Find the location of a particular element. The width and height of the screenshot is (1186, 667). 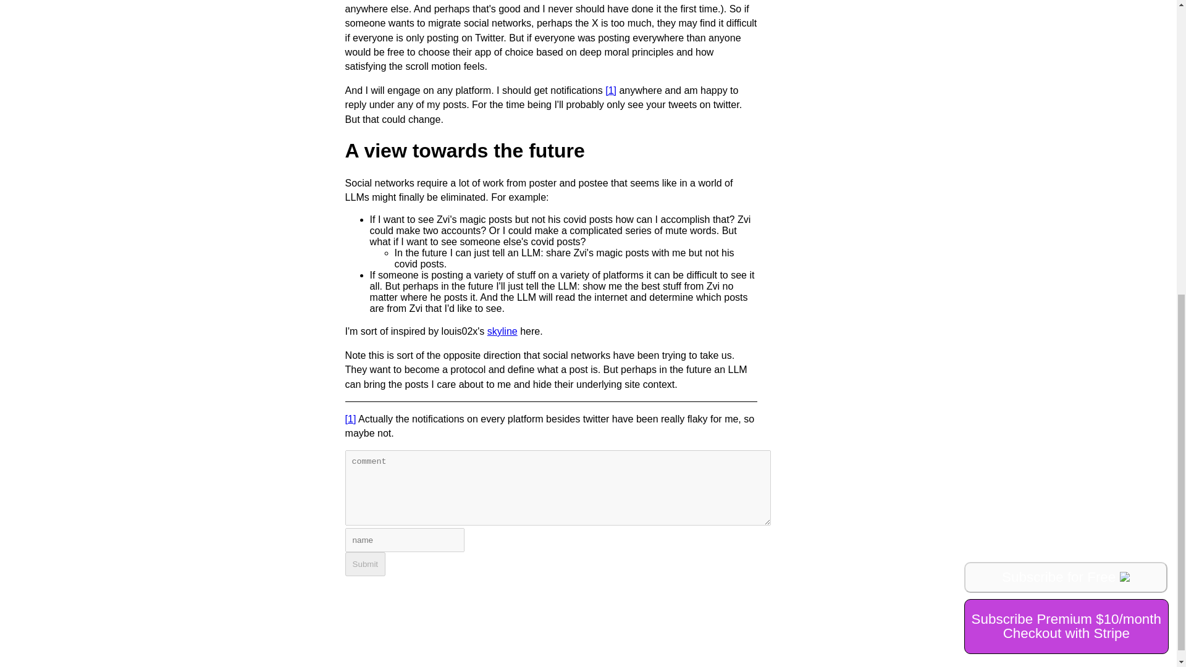

skyline is located at coordinates (502, 331).